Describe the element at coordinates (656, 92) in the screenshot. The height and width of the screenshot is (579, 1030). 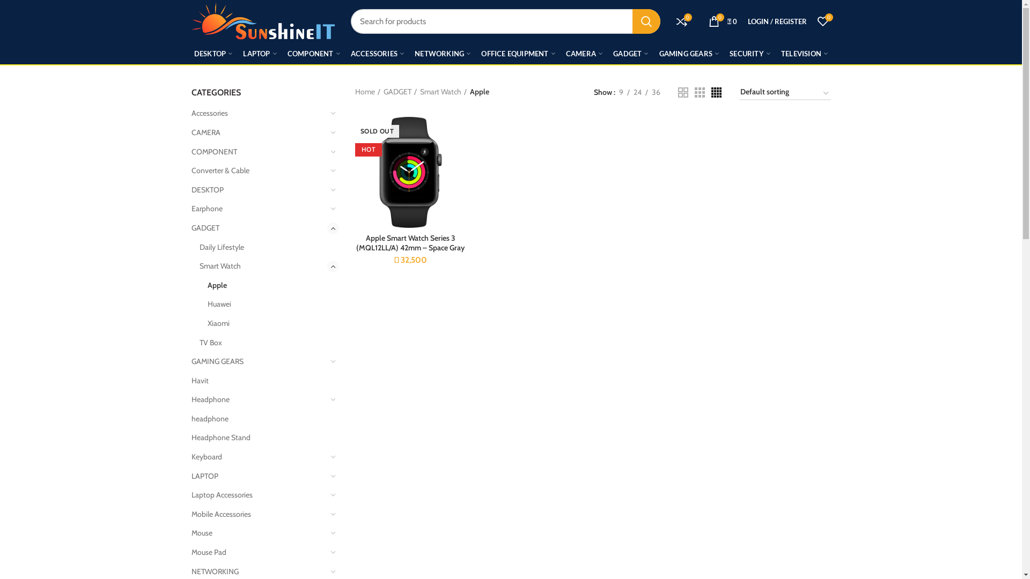
I see `36` at that location.